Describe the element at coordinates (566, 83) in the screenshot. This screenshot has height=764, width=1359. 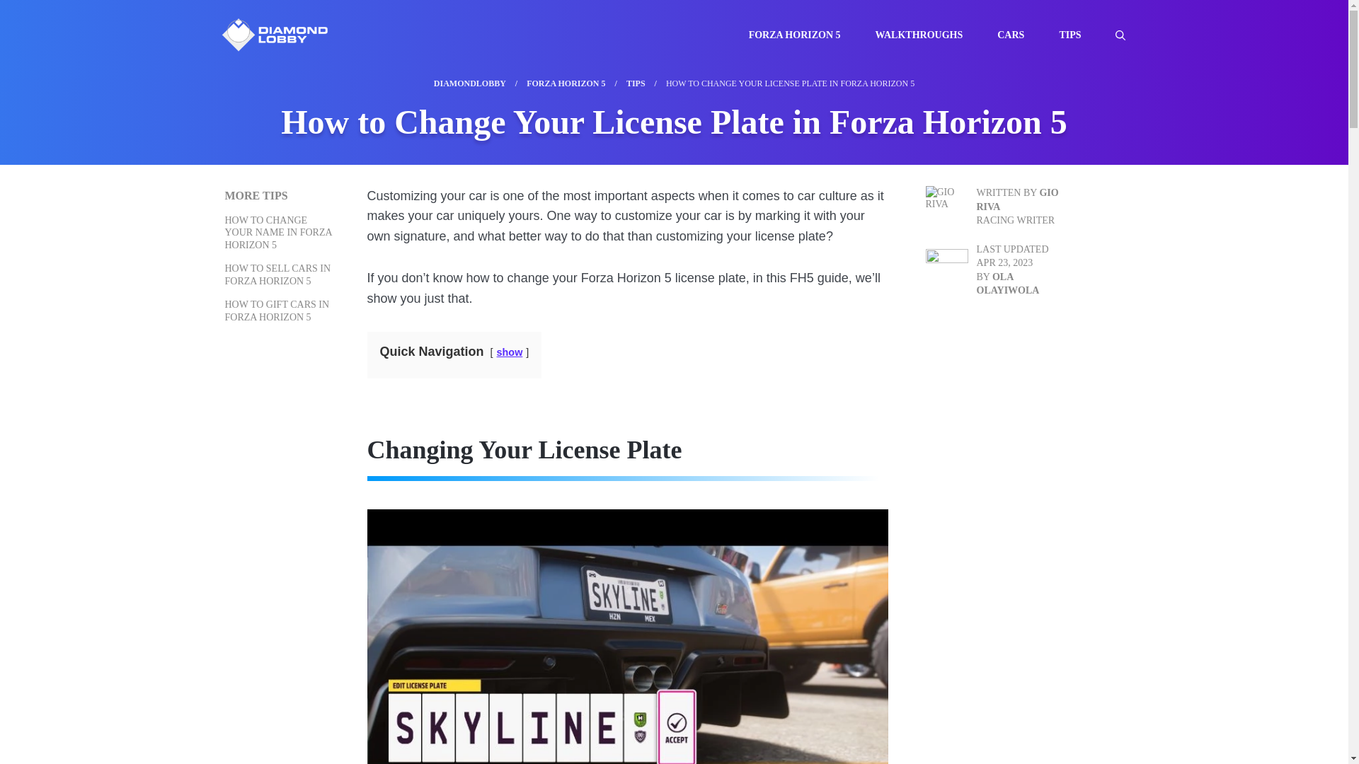
I see `FORZA HORIZON 5` at that location.